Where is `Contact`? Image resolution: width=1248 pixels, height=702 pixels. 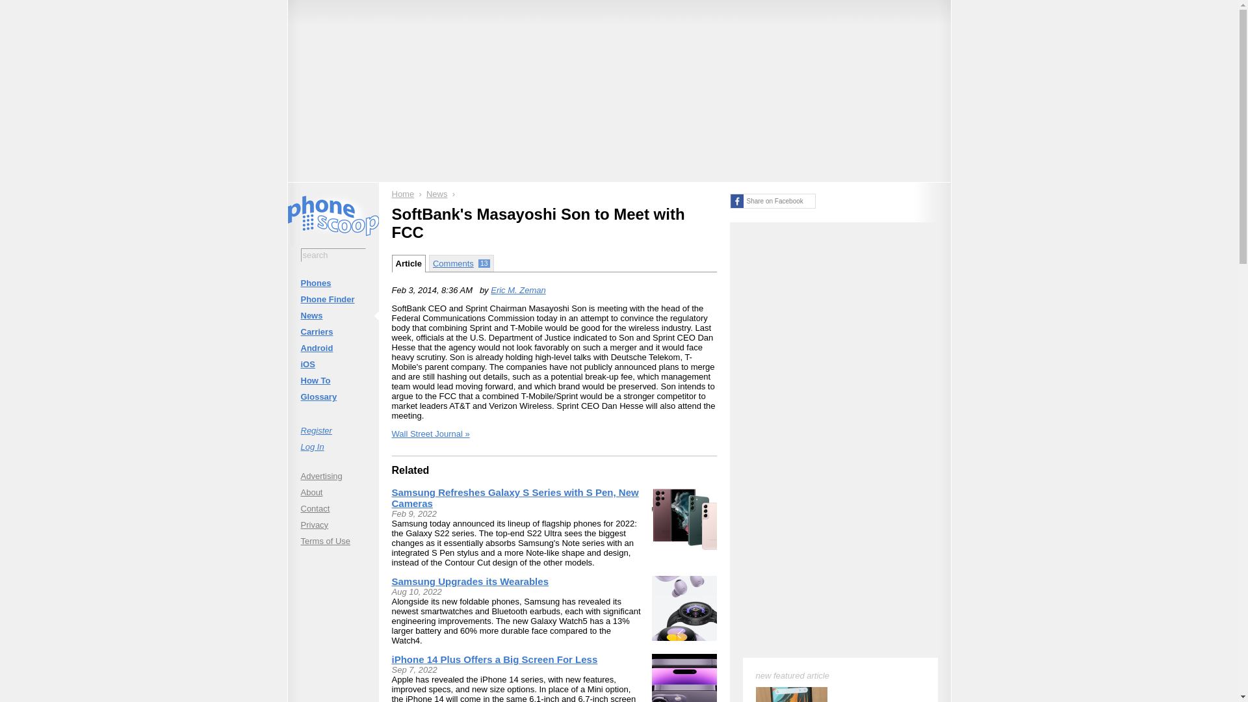
Contact is located at coordinates (332, 508).